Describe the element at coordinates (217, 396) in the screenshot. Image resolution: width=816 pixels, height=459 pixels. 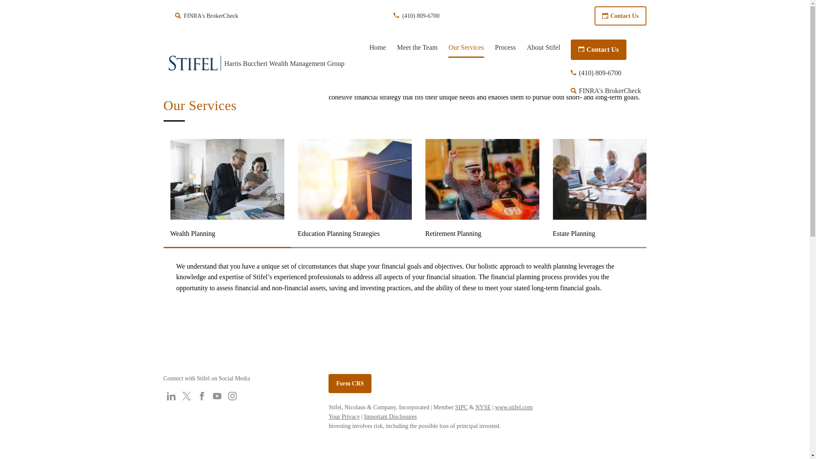
I see `visit us at YouTube` at that location.